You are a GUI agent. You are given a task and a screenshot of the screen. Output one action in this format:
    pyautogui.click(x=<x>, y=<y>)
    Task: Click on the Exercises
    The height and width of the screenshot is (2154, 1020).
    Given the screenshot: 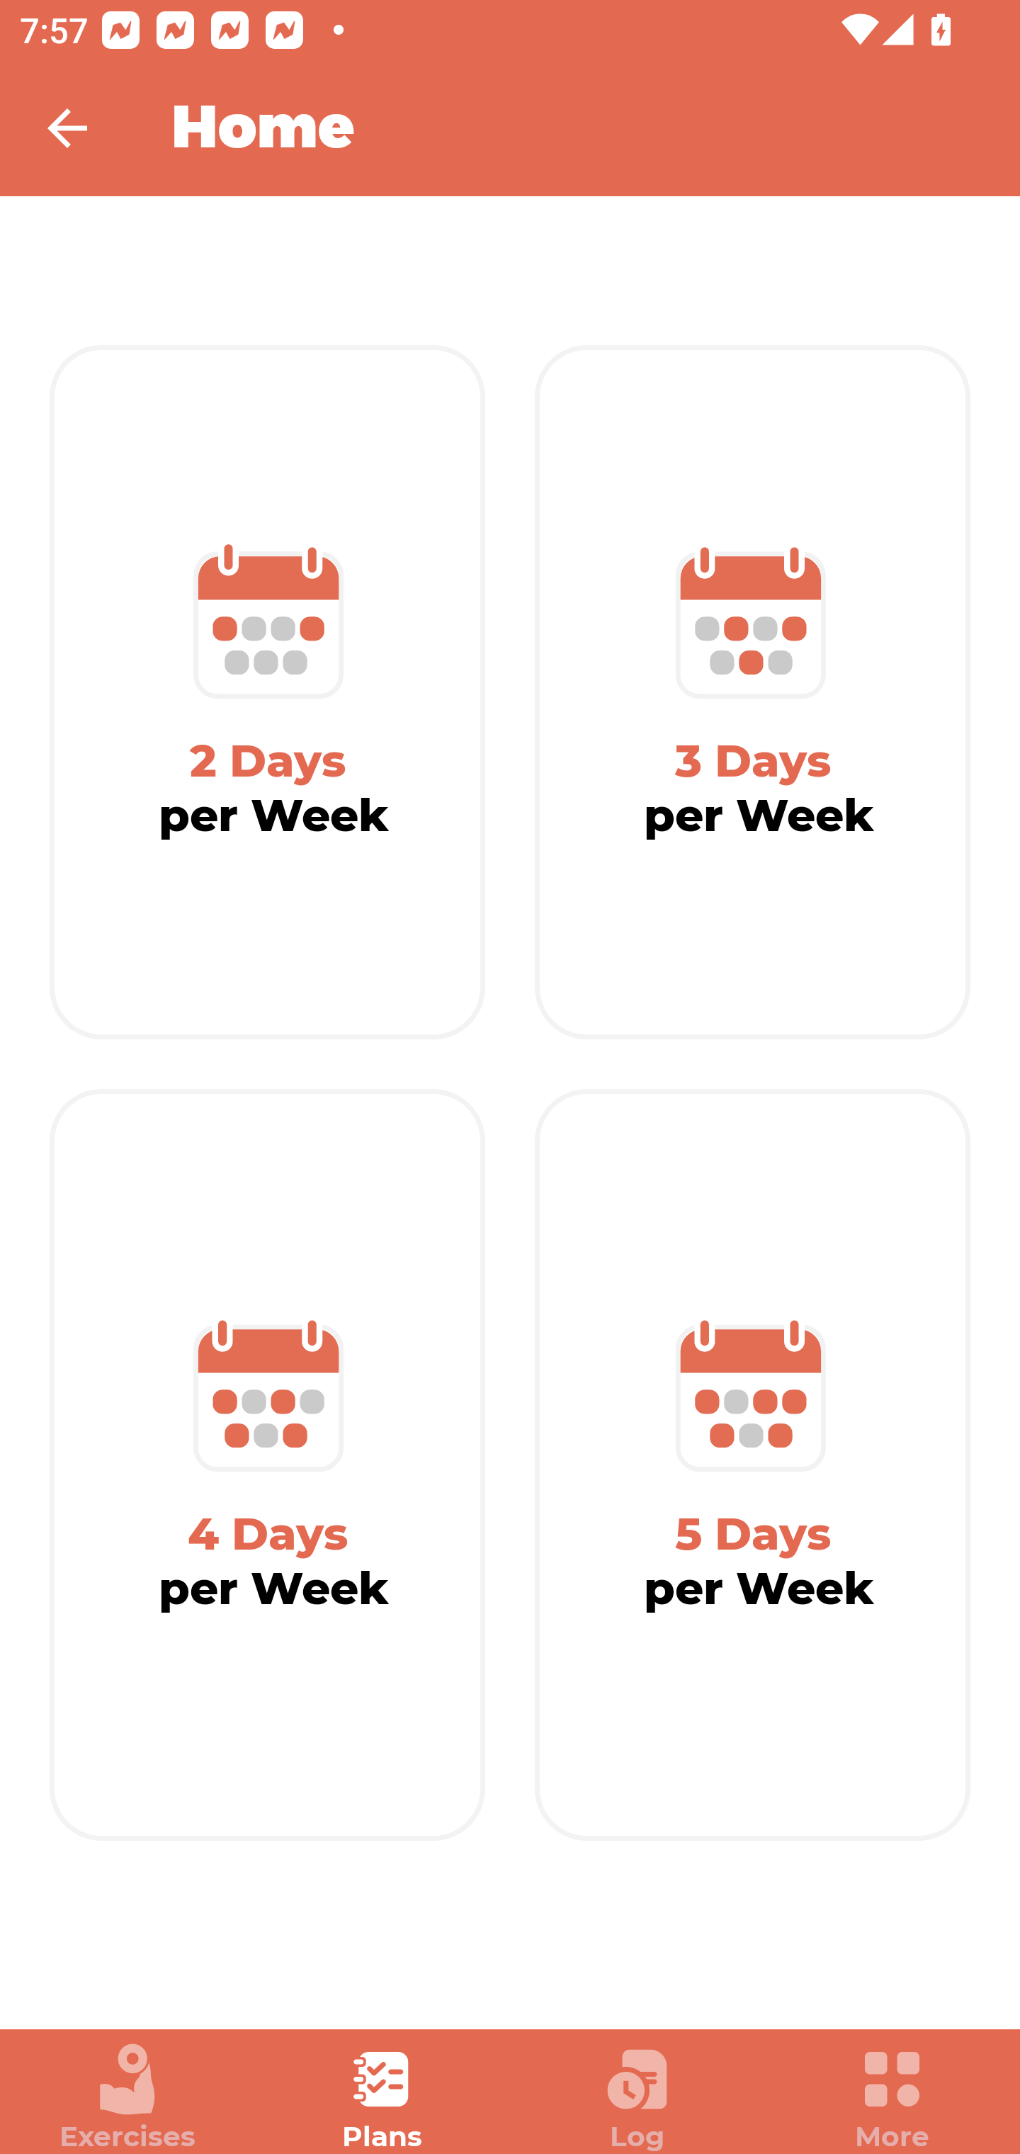 What is the action you would take?
    pyautogui.click(x=127, y=2097)
    